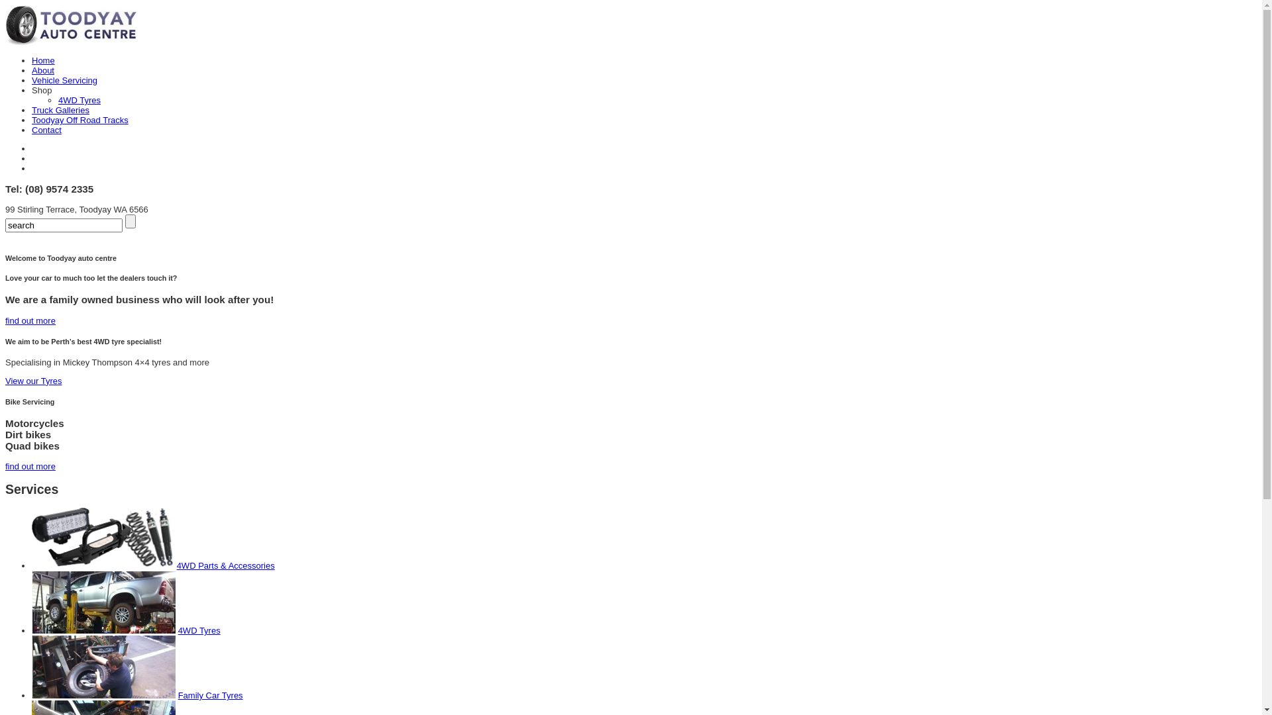 The image size is (1272, 715). Describe the element at coordinates (226, 565) in the screenshot. I see `4WD Parts & Accessories` at that location.